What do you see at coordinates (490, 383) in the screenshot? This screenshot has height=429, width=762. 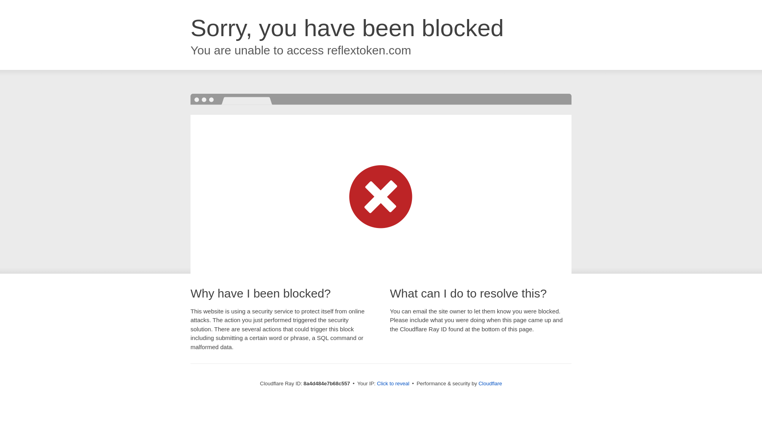 I see `Cloudflare` at bounding box center [490, 383].